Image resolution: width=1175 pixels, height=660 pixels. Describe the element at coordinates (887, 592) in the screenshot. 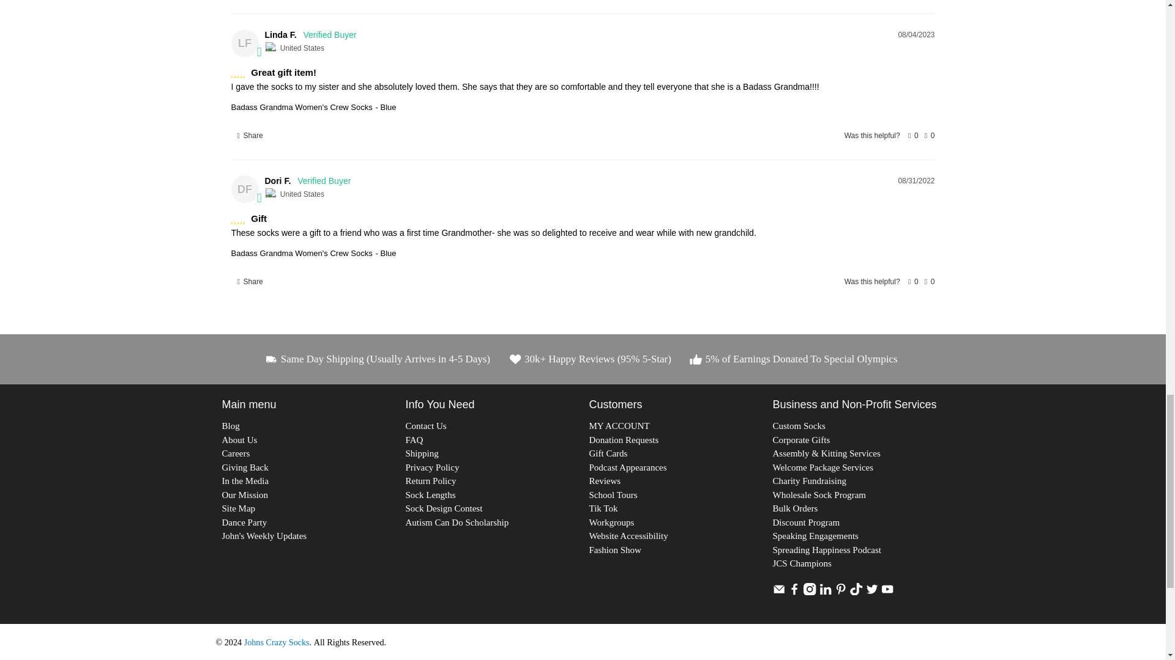

I see `Johns Crazy Socks on YouTube` at that location.